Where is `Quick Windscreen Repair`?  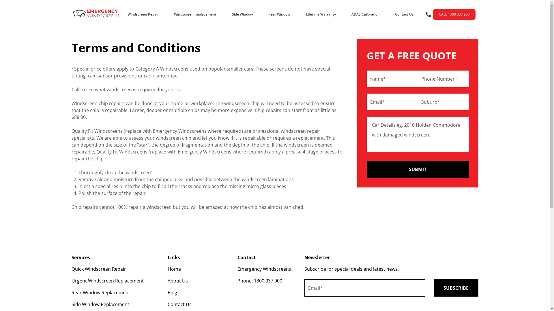 Quick Windscreen Repair is located at coordinates (99, 269).